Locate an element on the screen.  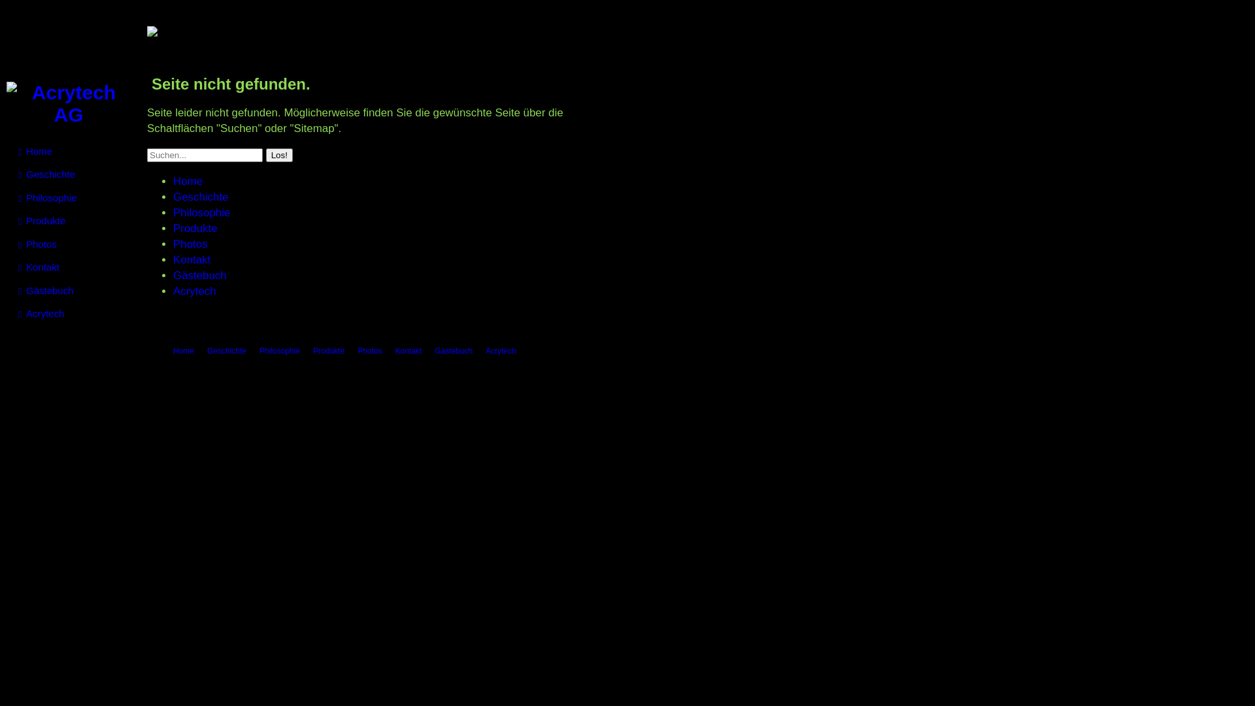
Photos is located at coordinates (75, 244).